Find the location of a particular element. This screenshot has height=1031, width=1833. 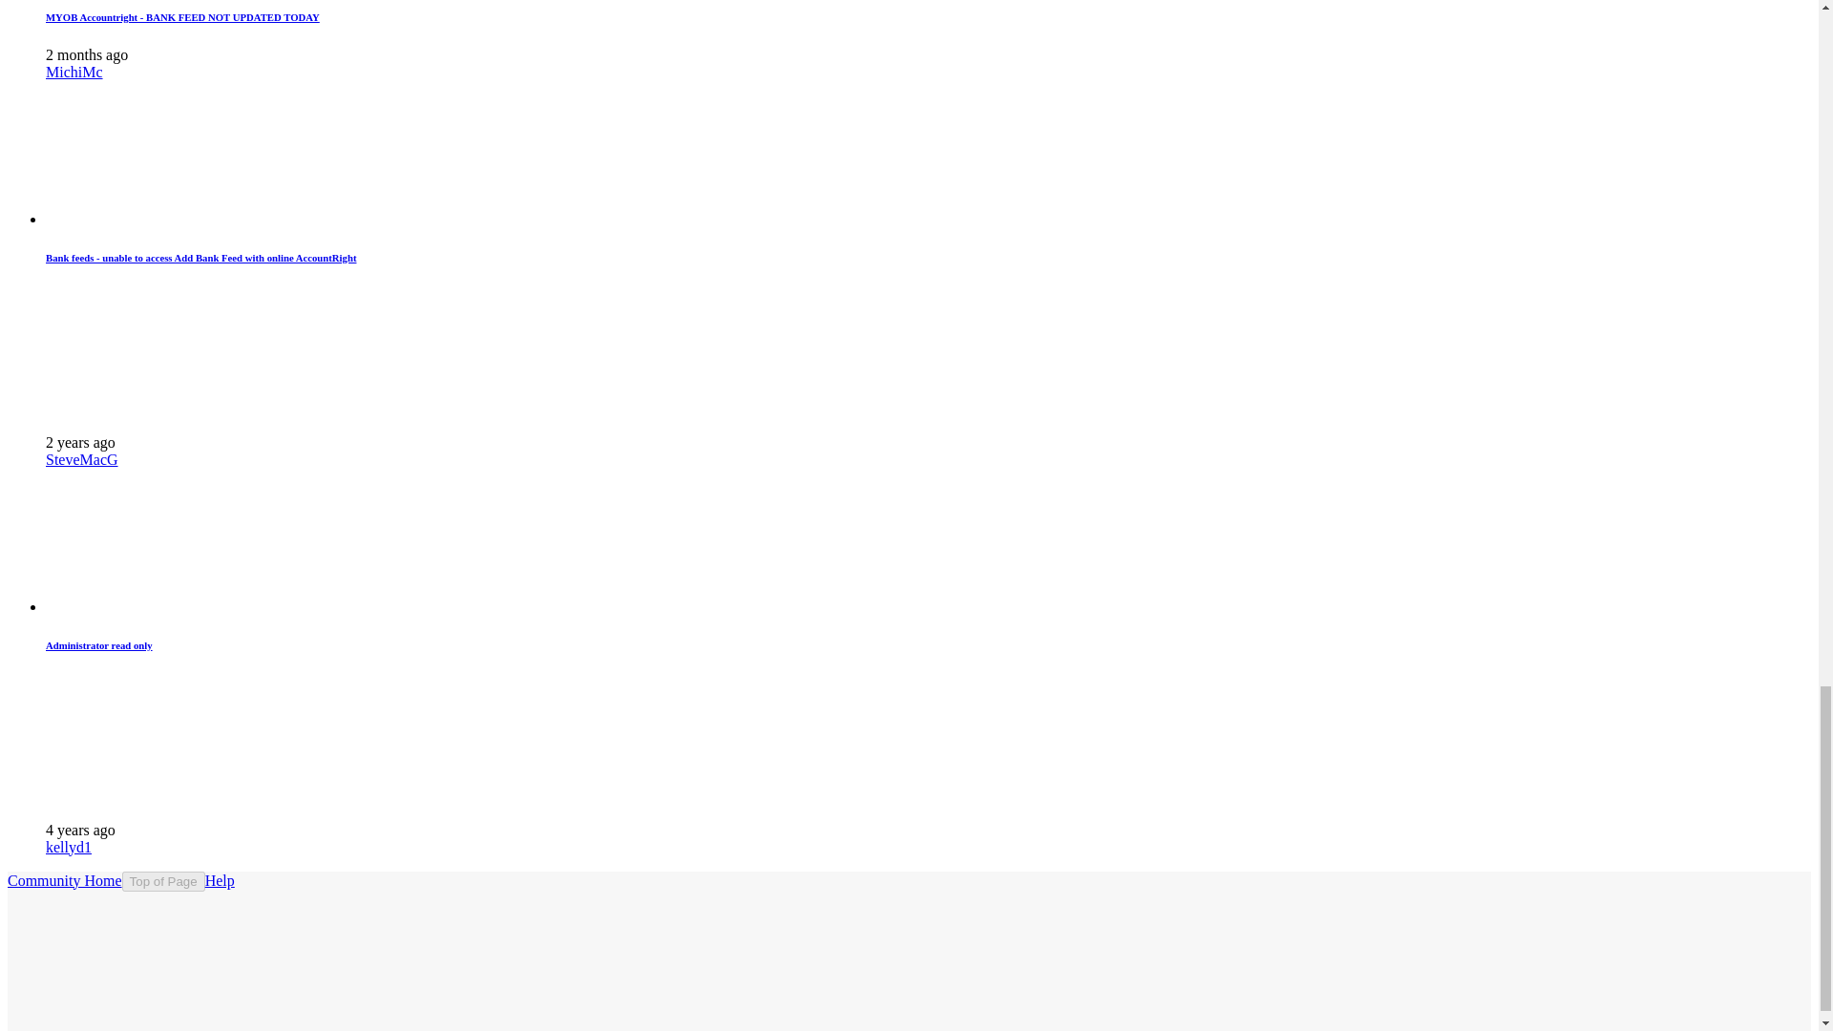

SteveMacG is located at coordinates (82, 460).